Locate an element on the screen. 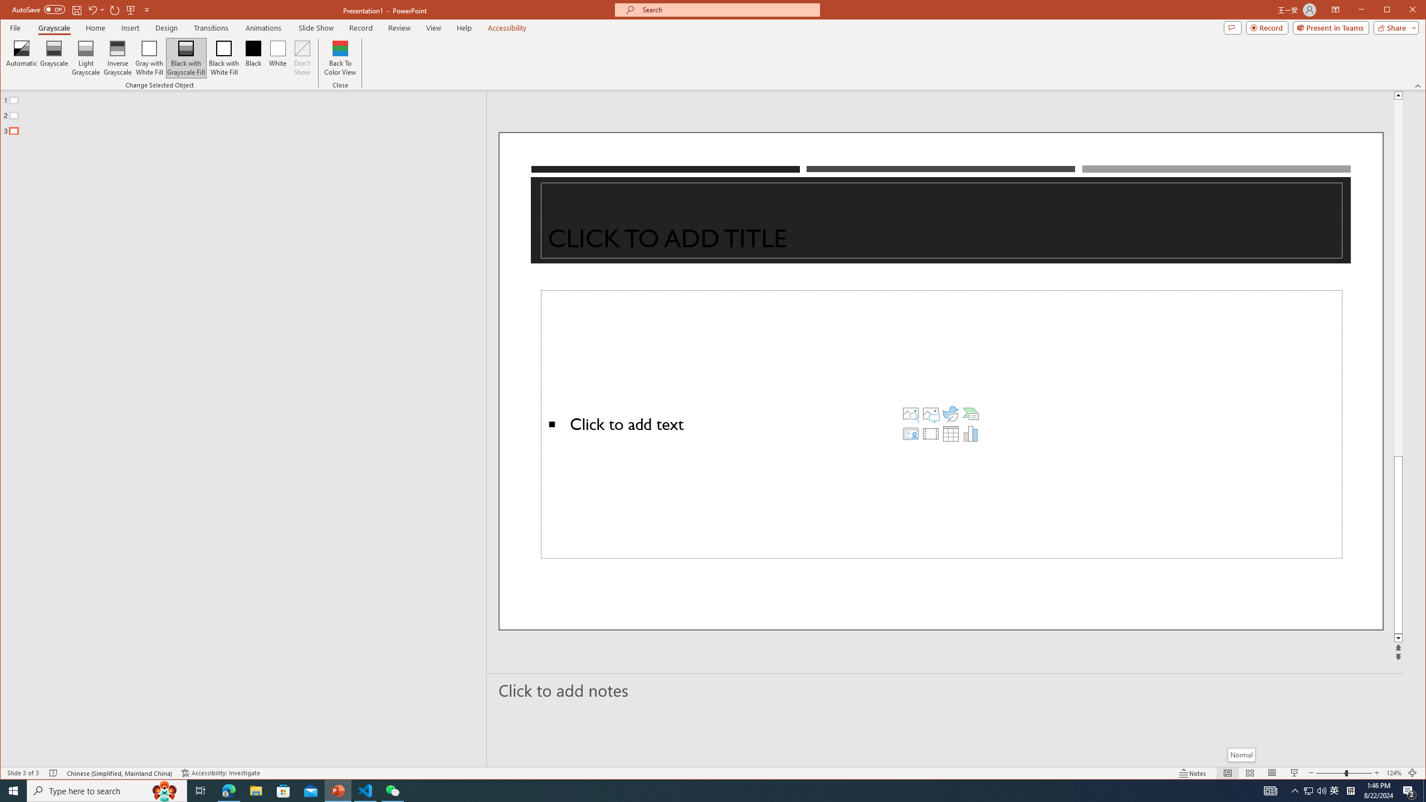 The height and width of the screenshot is (802, 1426). Grayscale is located at coordinates (54, 58).